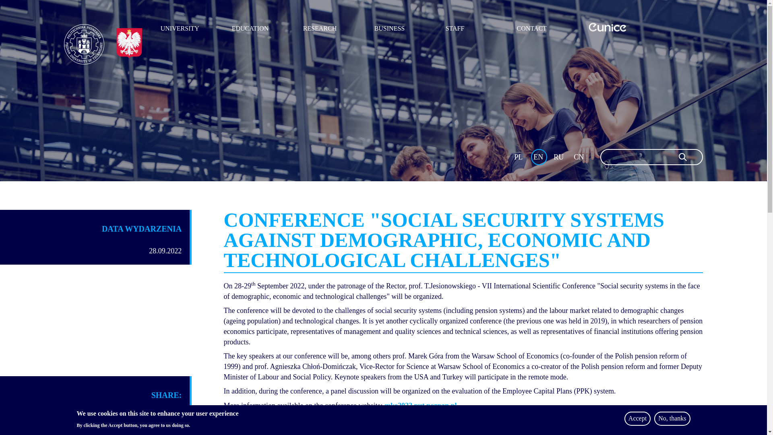  What do you see at coordinates (151, 414) in the screenshot?
I see `Share to X` at bounding box center [151, 414].